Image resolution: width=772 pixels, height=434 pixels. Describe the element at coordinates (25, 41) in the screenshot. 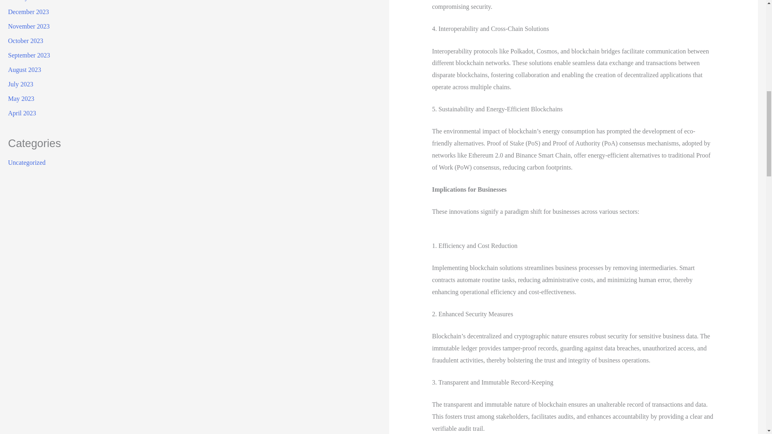

I see `October 2023` at that location.